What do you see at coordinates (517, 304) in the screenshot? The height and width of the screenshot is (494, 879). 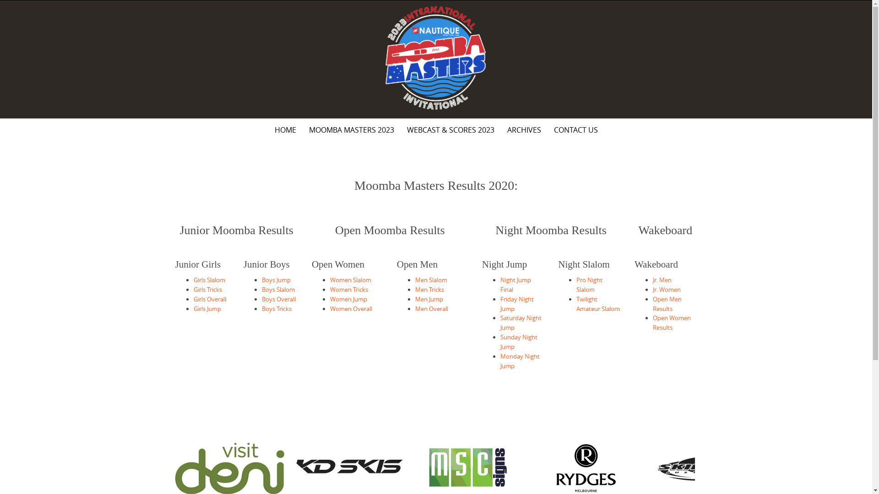 I see `Friday Night Jump` at bounding box center [517, 304].